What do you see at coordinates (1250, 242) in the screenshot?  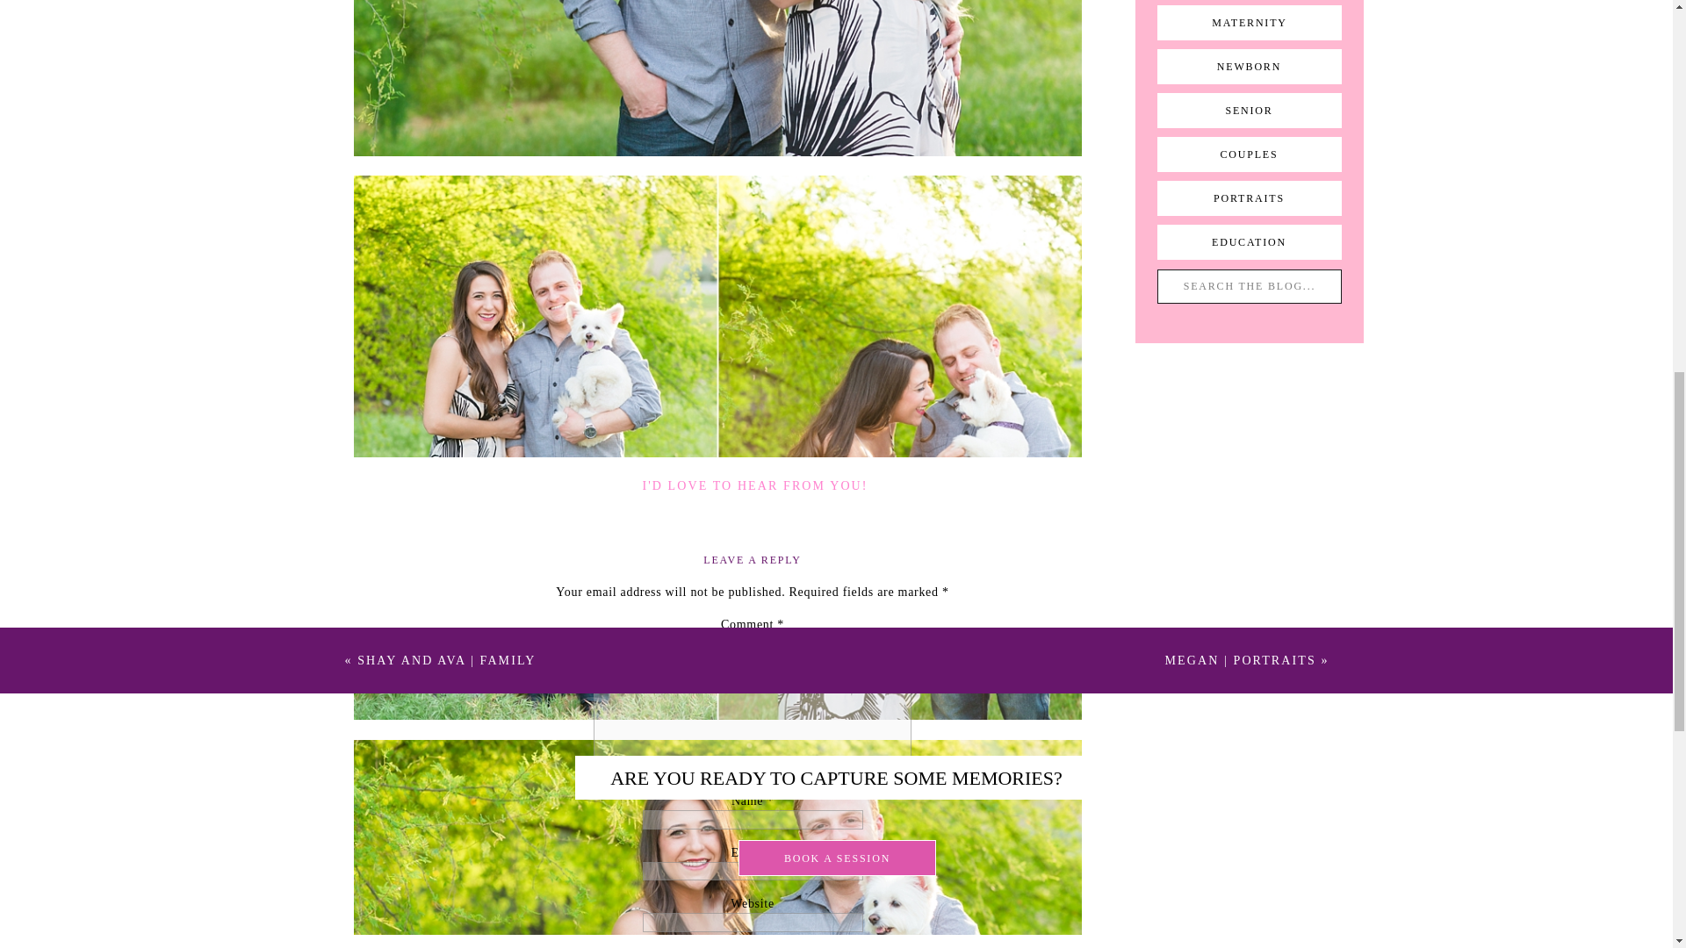 I see `EDUCATION` at bounding box center [1250, 242].